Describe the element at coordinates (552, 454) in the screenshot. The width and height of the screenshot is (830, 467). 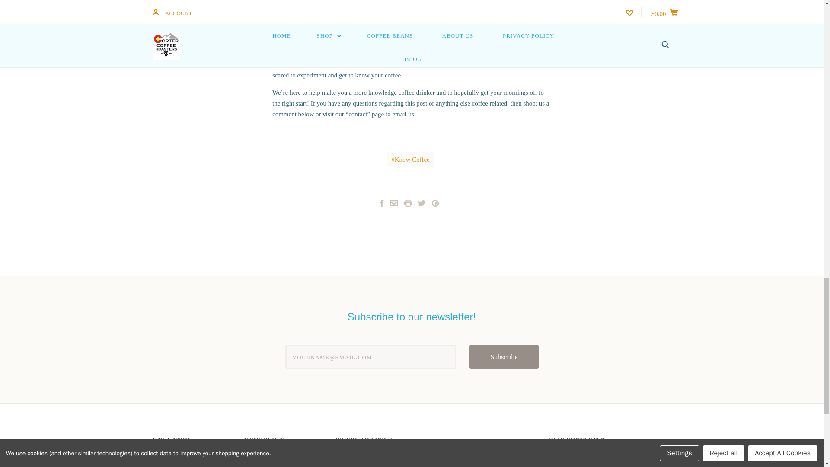
I see `instagram` at that location.